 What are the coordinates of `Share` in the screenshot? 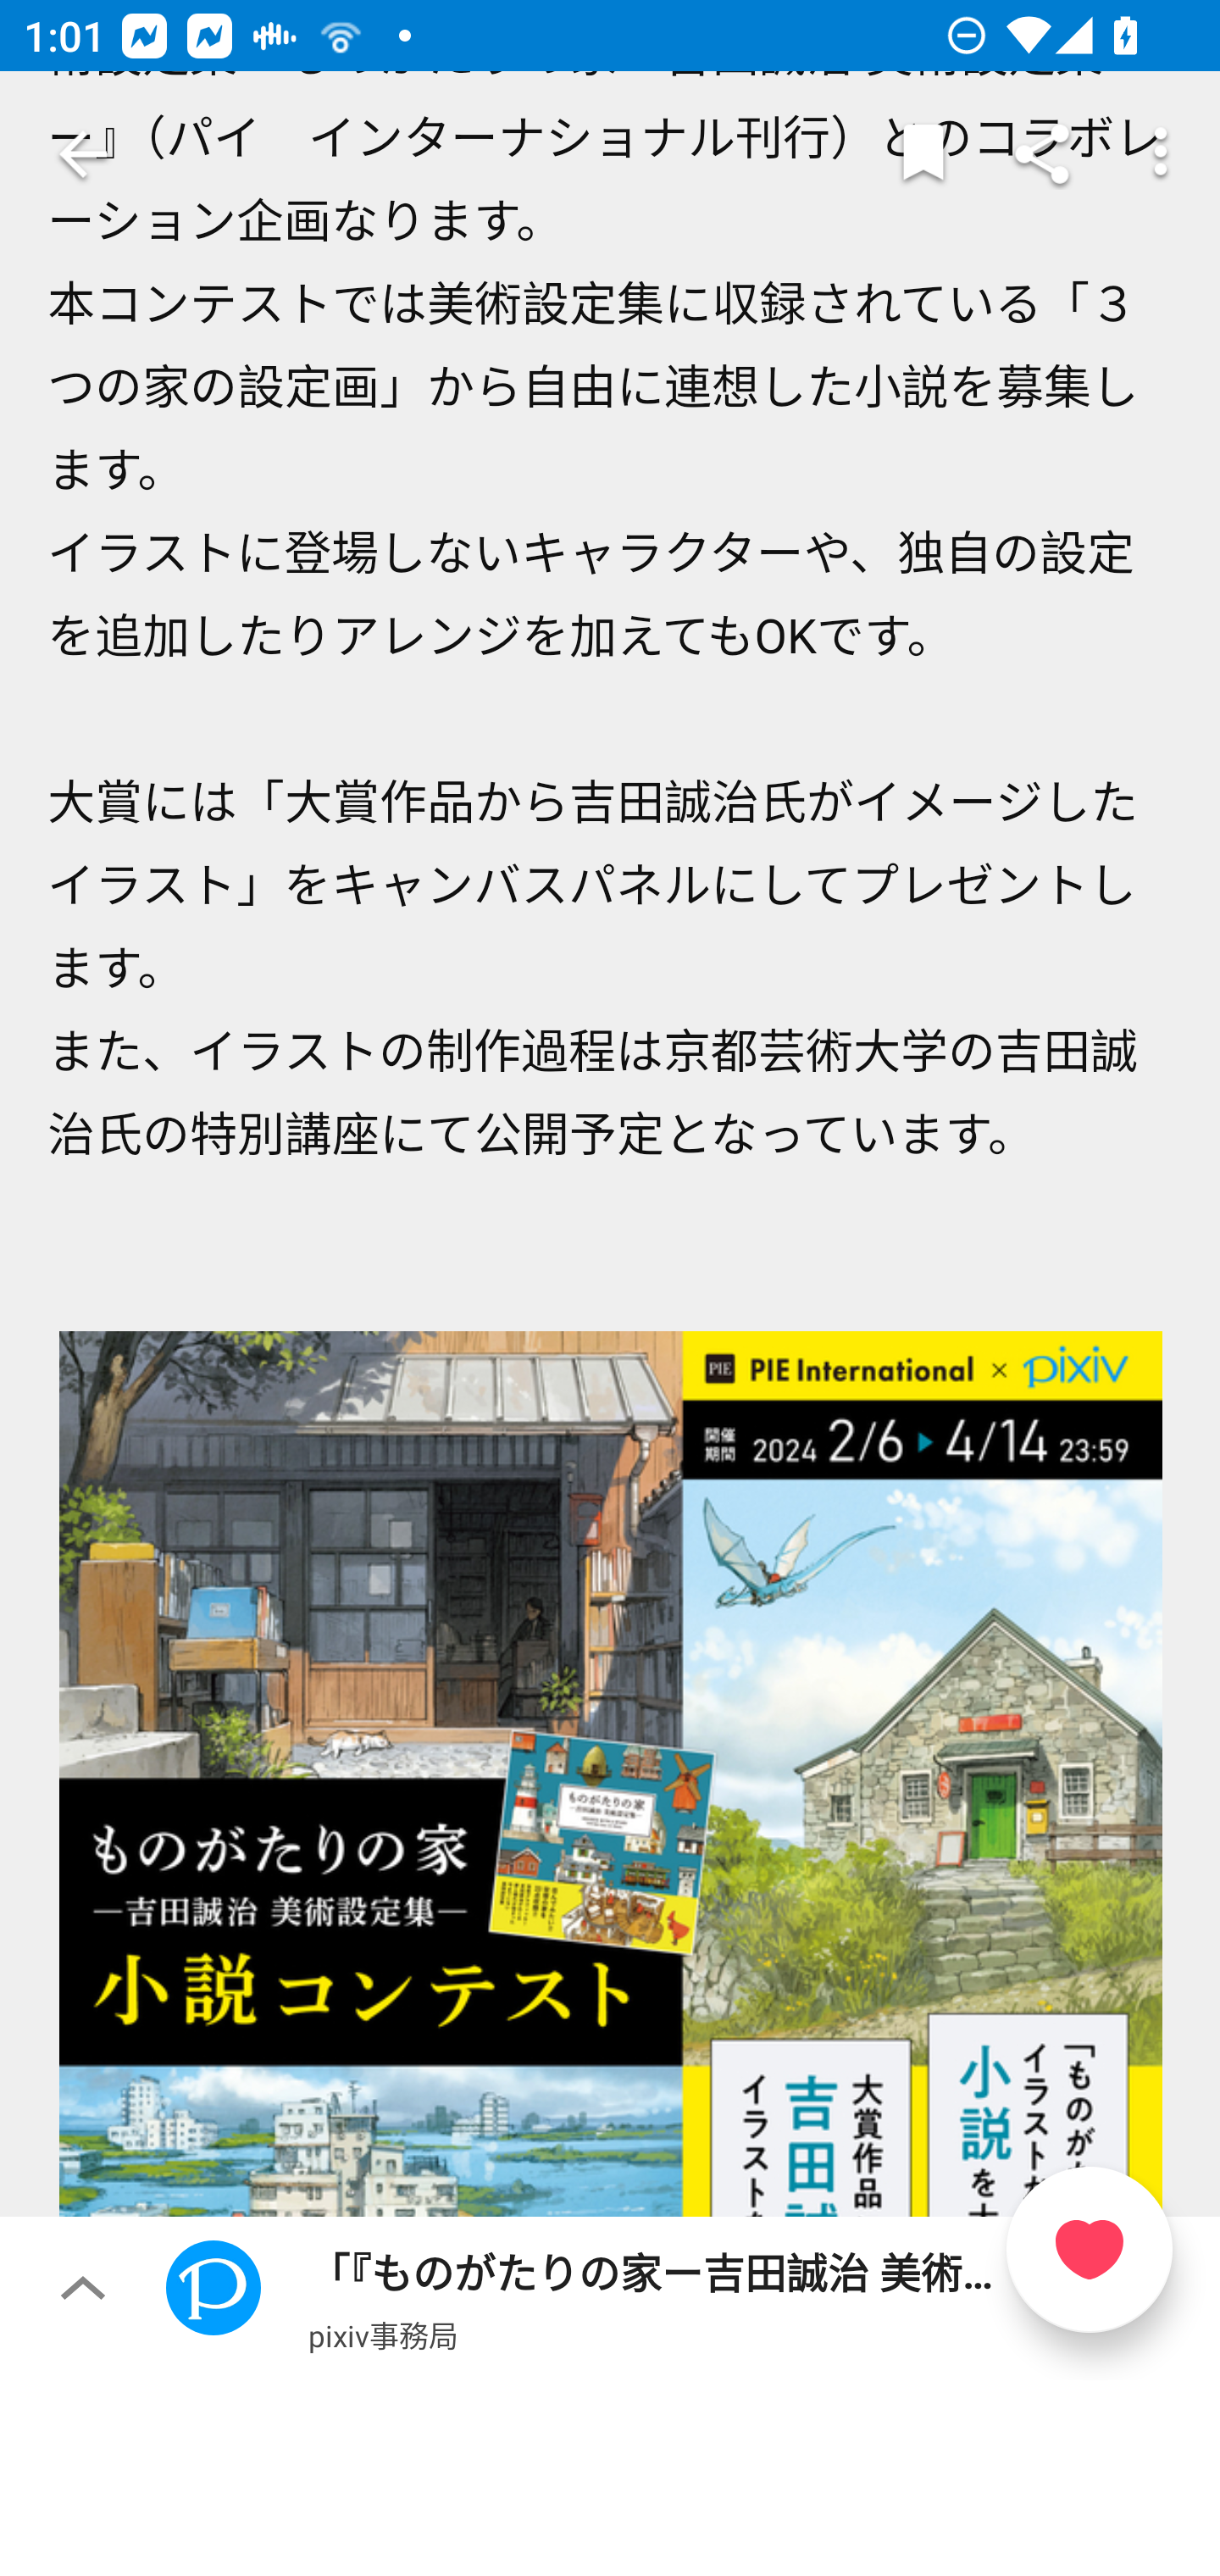 It's located at (1042, 154).